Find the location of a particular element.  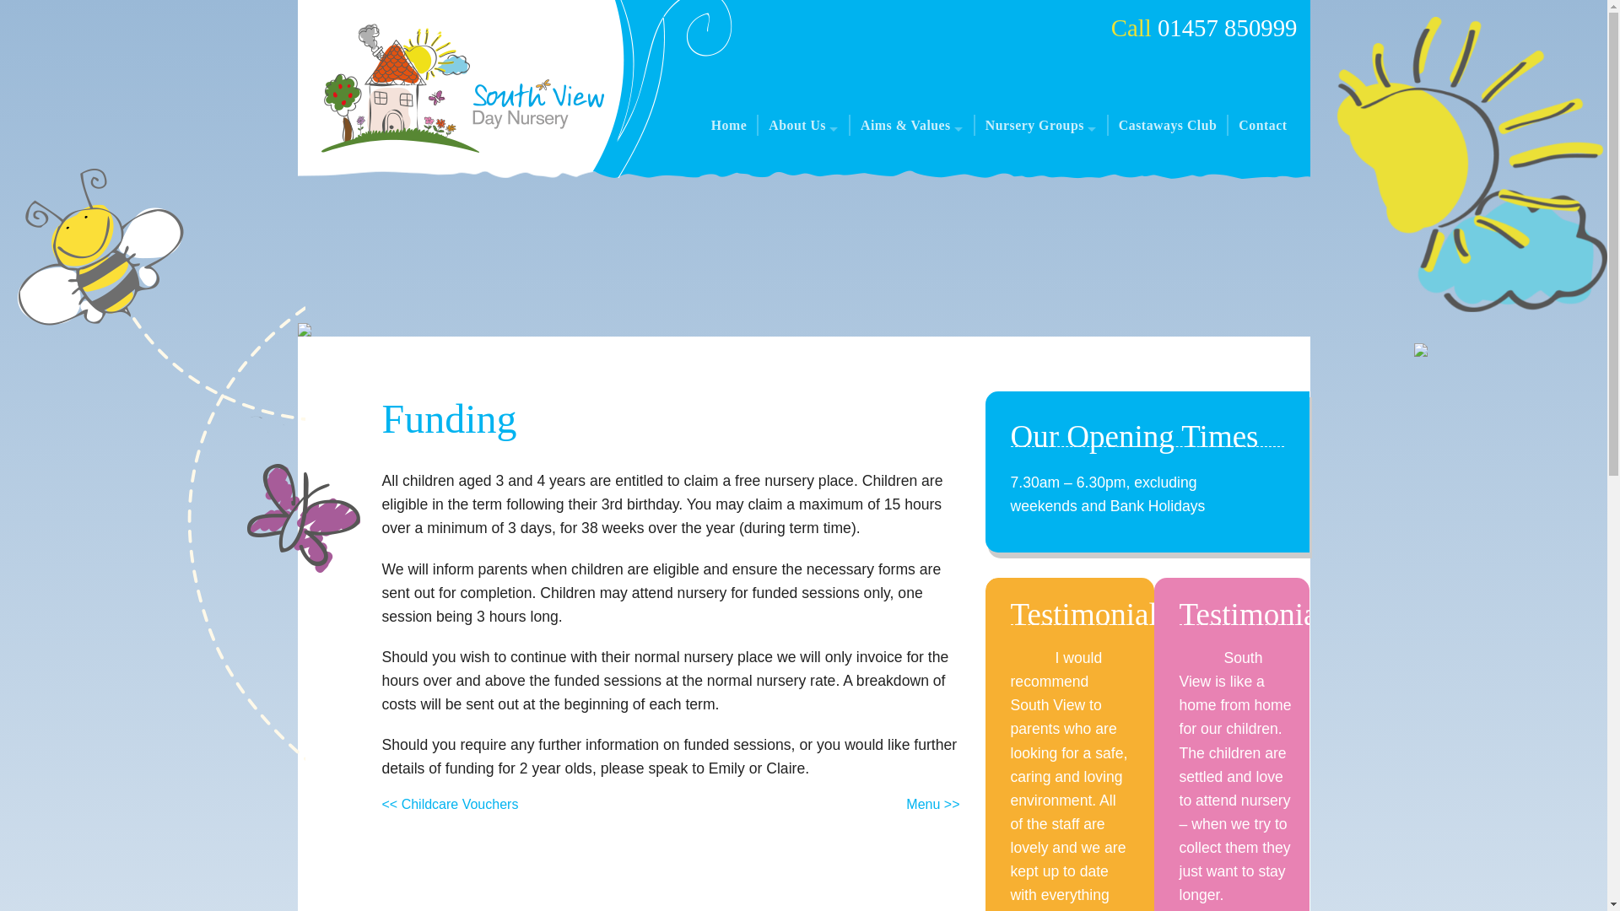

Castaways Staff is located at coordinates (804, 186).